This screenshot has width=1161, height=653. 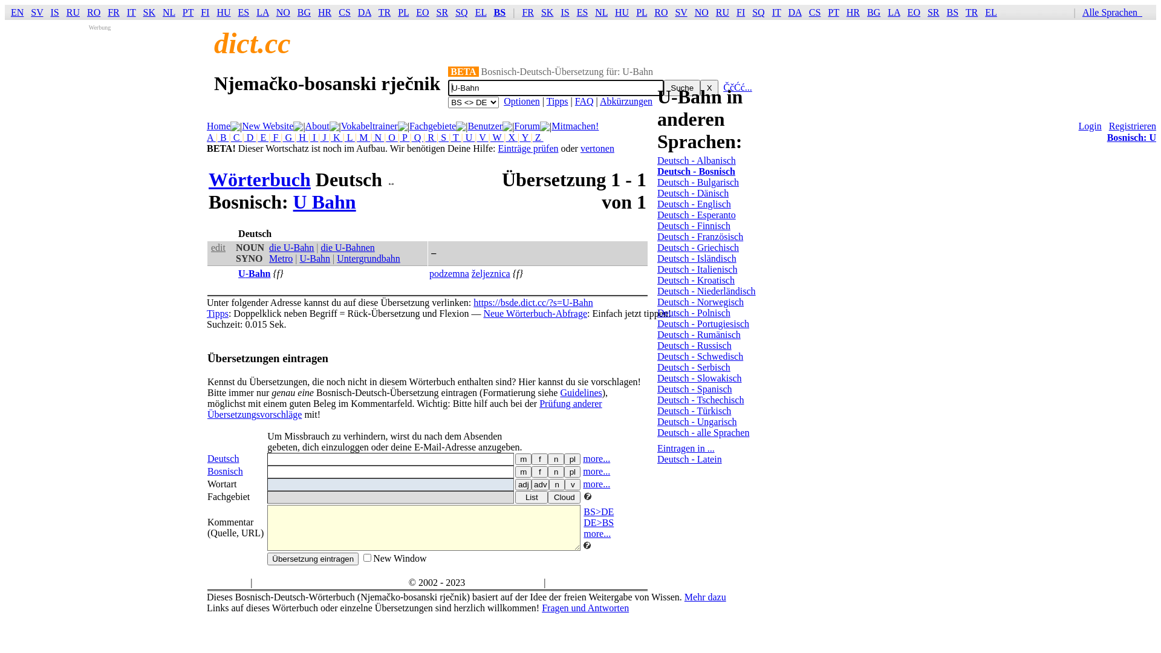 What do you see at coordinates (539, 472) in the screenshot?
I see `f` at bounding box center [539, 472].